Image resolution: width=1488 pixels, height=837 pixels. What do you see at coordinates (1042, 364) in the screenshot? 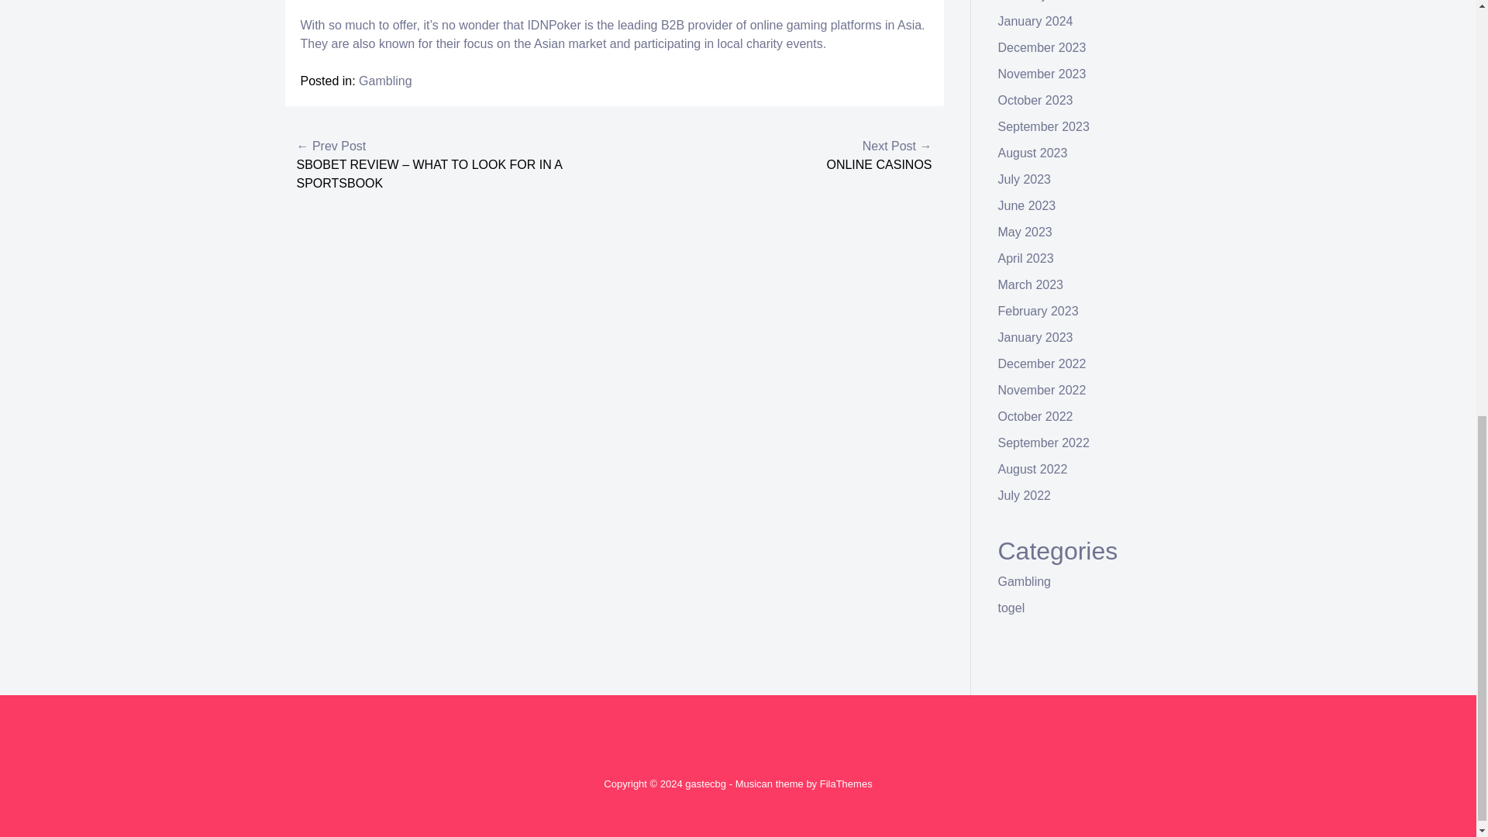
I see `December 2022` at bounding box center [1042, 364].